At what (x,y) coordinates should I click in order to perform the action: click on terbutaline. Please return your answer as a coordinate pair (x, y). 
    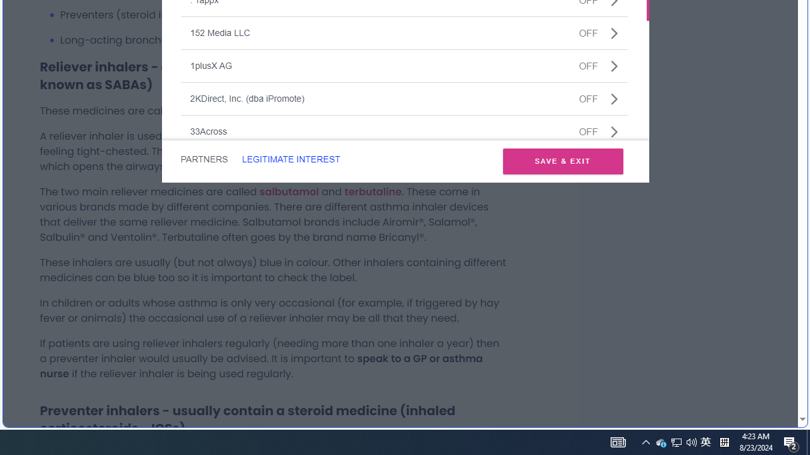
    Looking at the image, I should click on (373, 191).